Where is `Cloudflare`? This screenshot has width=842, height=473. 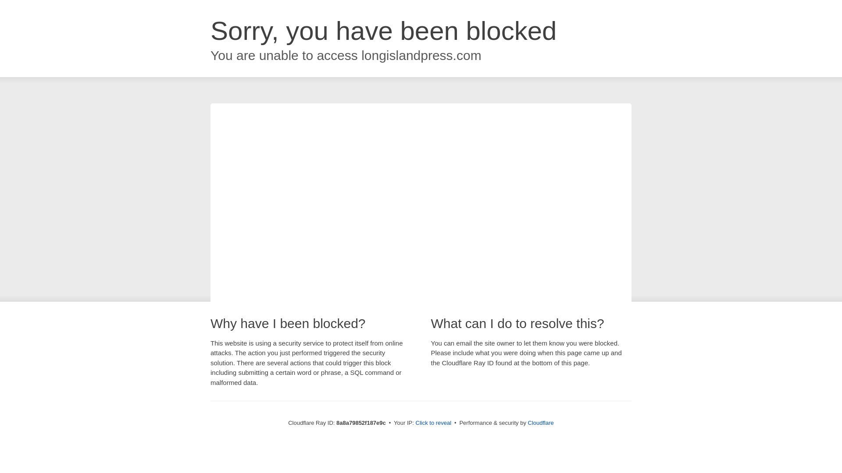
Cloudflare is located at coordinates (541, 423).